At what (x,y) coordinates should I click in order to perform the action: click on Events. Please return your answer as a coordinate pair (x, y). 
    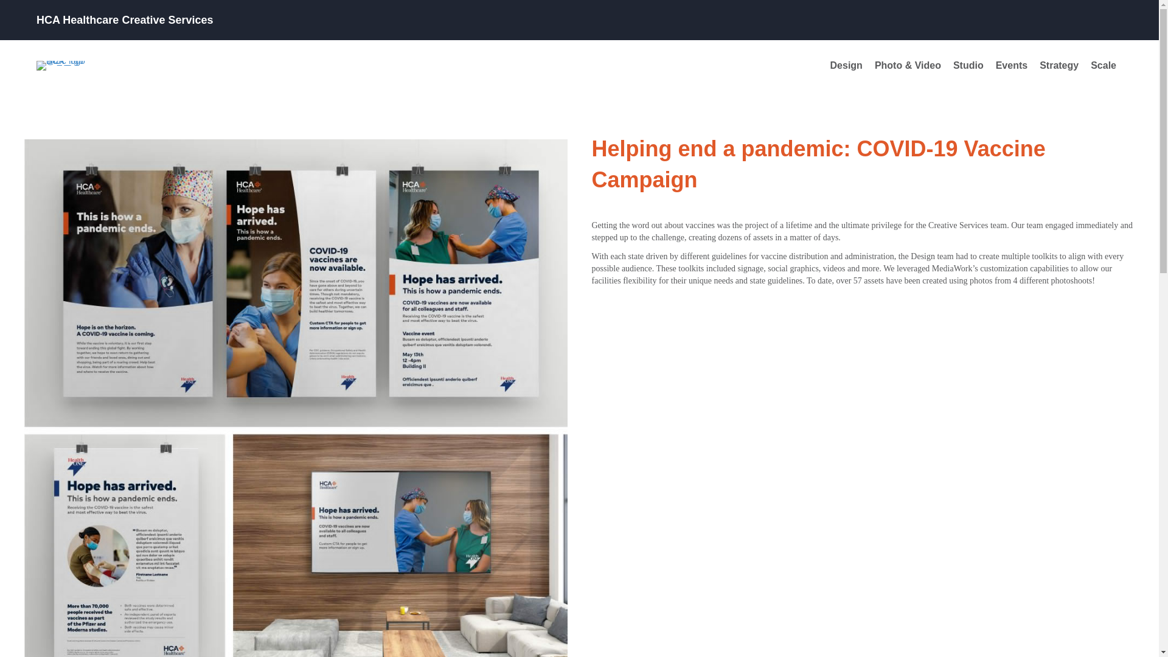
    Looking at the image, I should click on (1011, 65).